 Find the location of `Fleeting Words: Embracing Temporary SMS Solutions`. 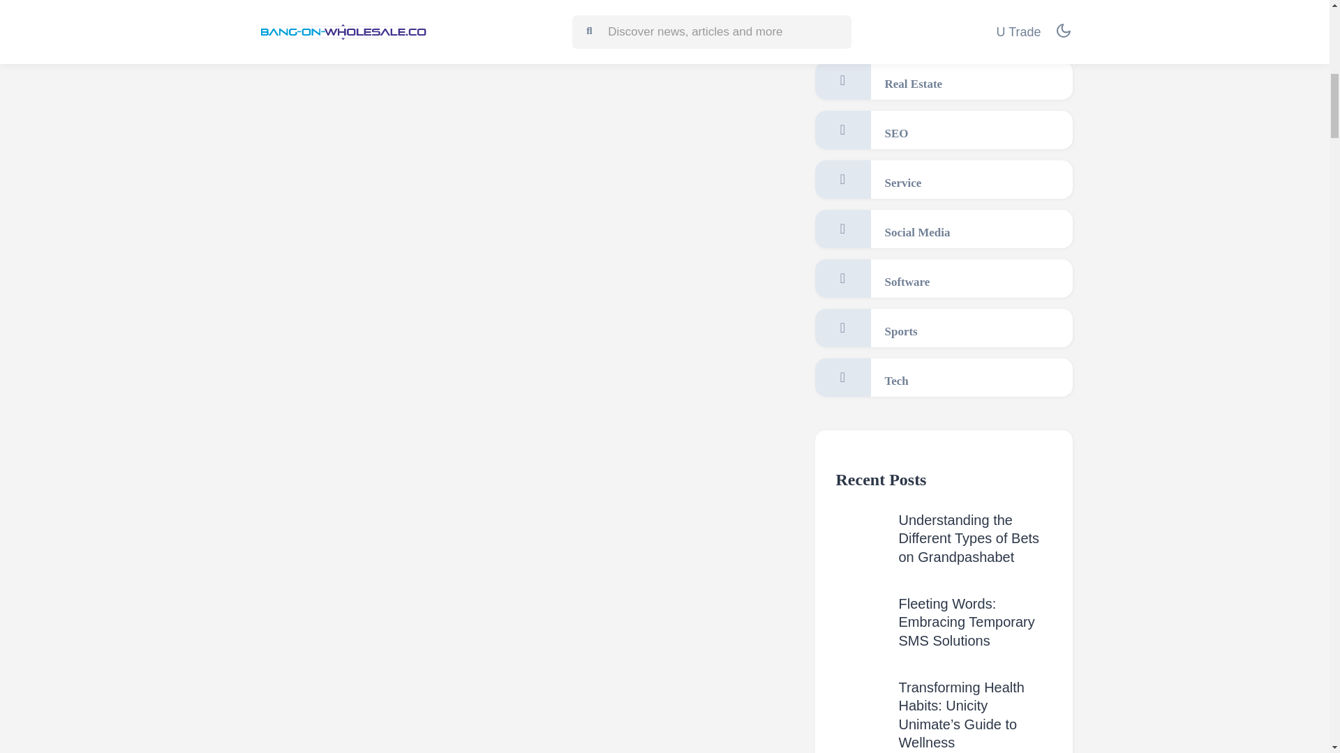

Fleeting Words: Embracing Temporary SMS Solutions is located at coordinates (967, 622).